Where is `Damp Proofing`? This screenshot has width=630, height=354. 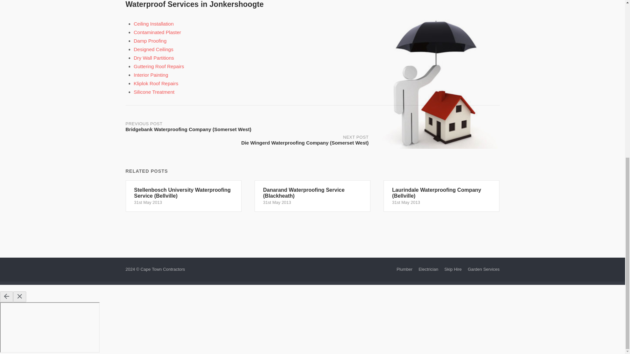 Damp Proofing is located at coordinates (150, 41).